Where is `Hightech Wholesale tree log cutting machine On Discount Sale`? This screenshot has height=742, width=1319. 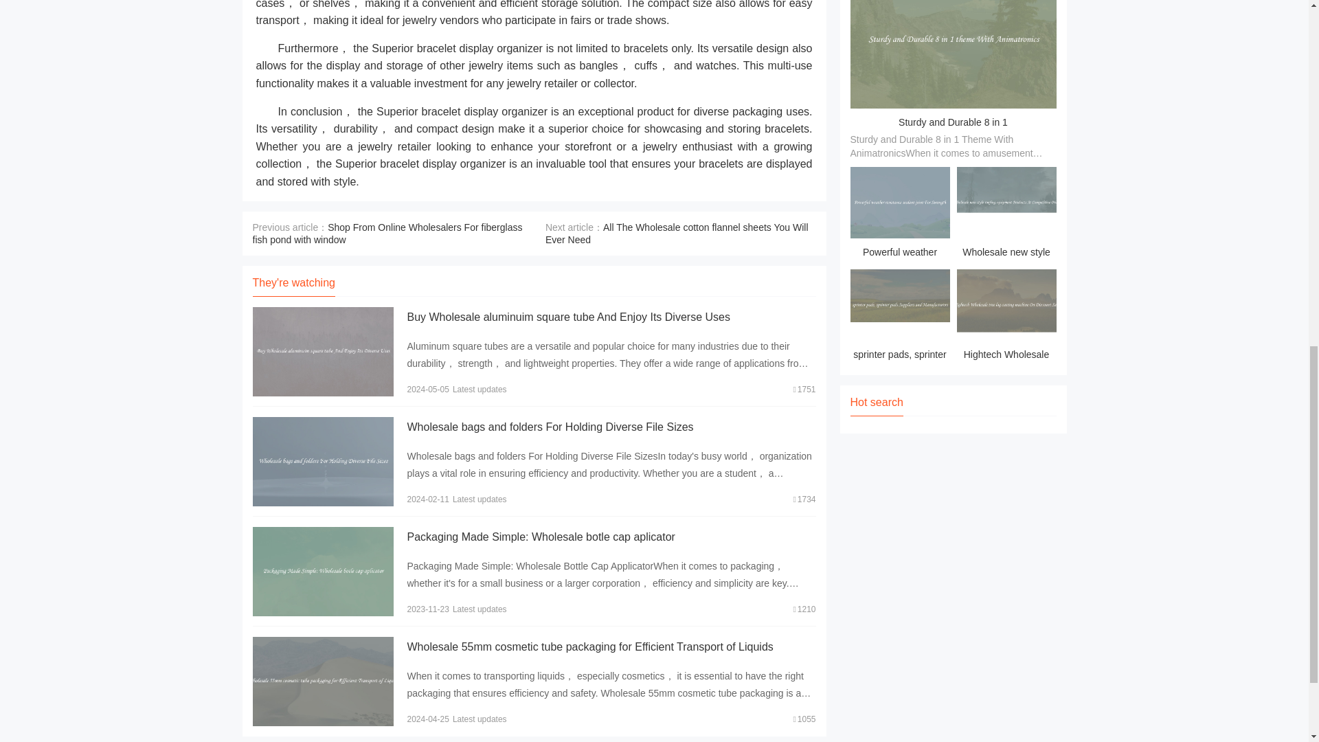
Hightech Wholesale tree log cutting machine On Discount Sale is located at coordinates (1006, 317).